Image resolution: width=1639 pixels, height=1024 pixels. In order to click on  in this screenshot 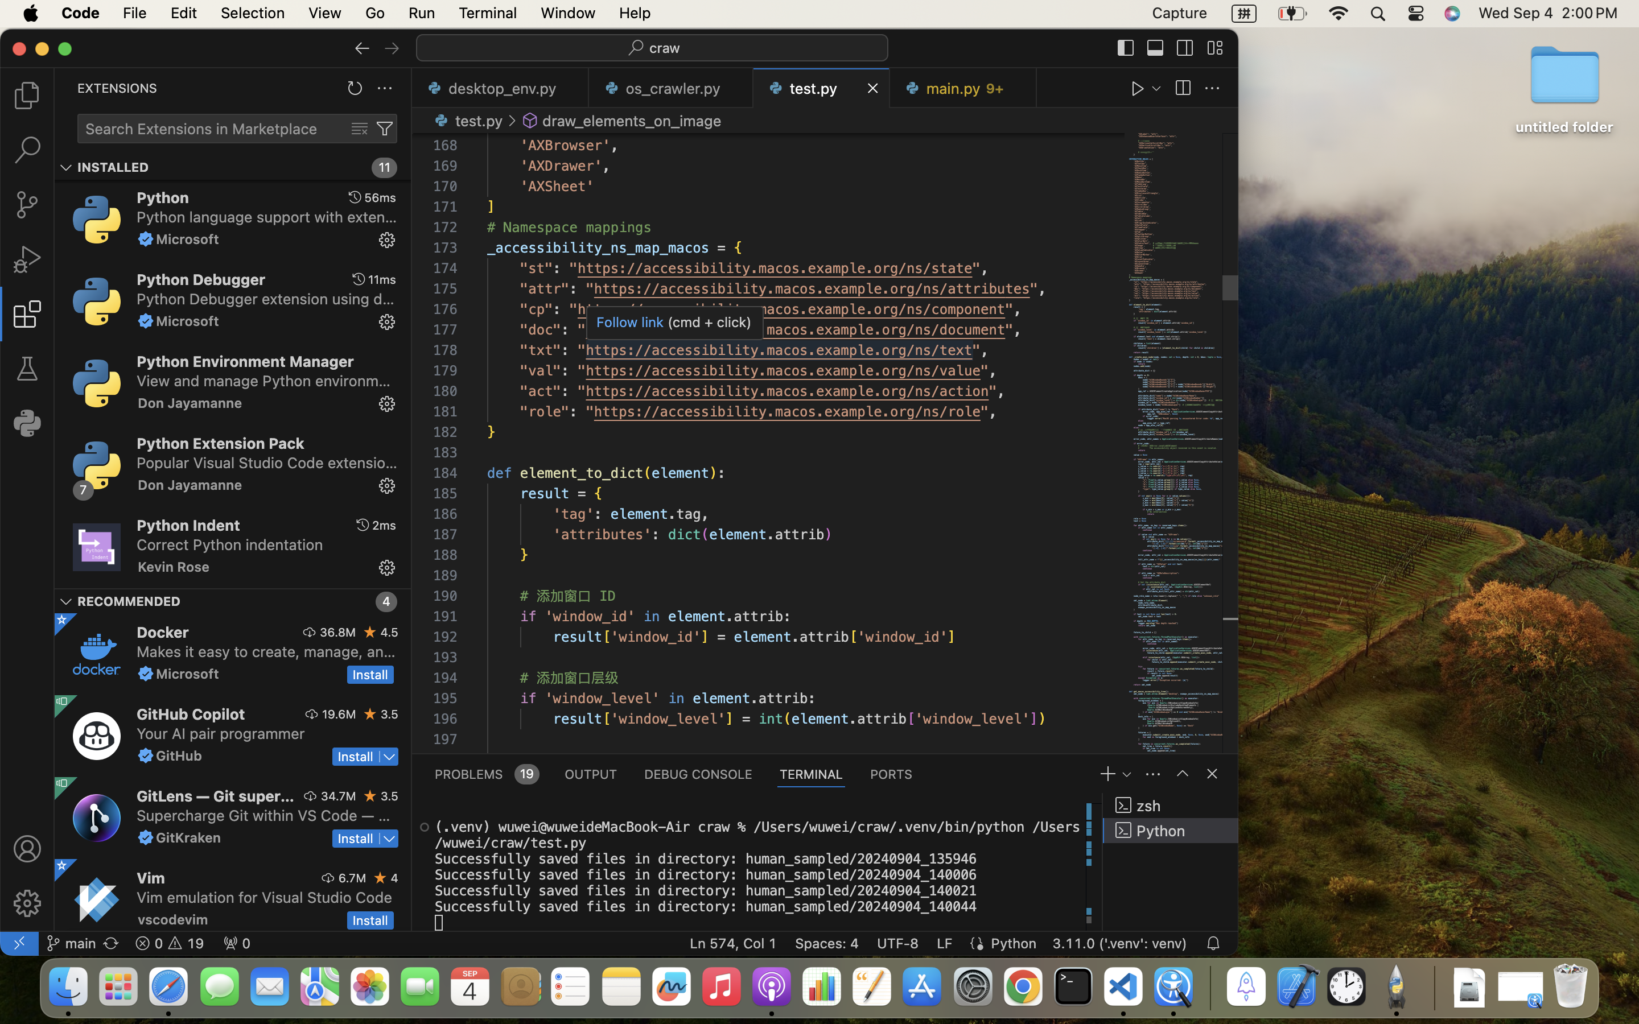, I will do `click(363, 48)`.